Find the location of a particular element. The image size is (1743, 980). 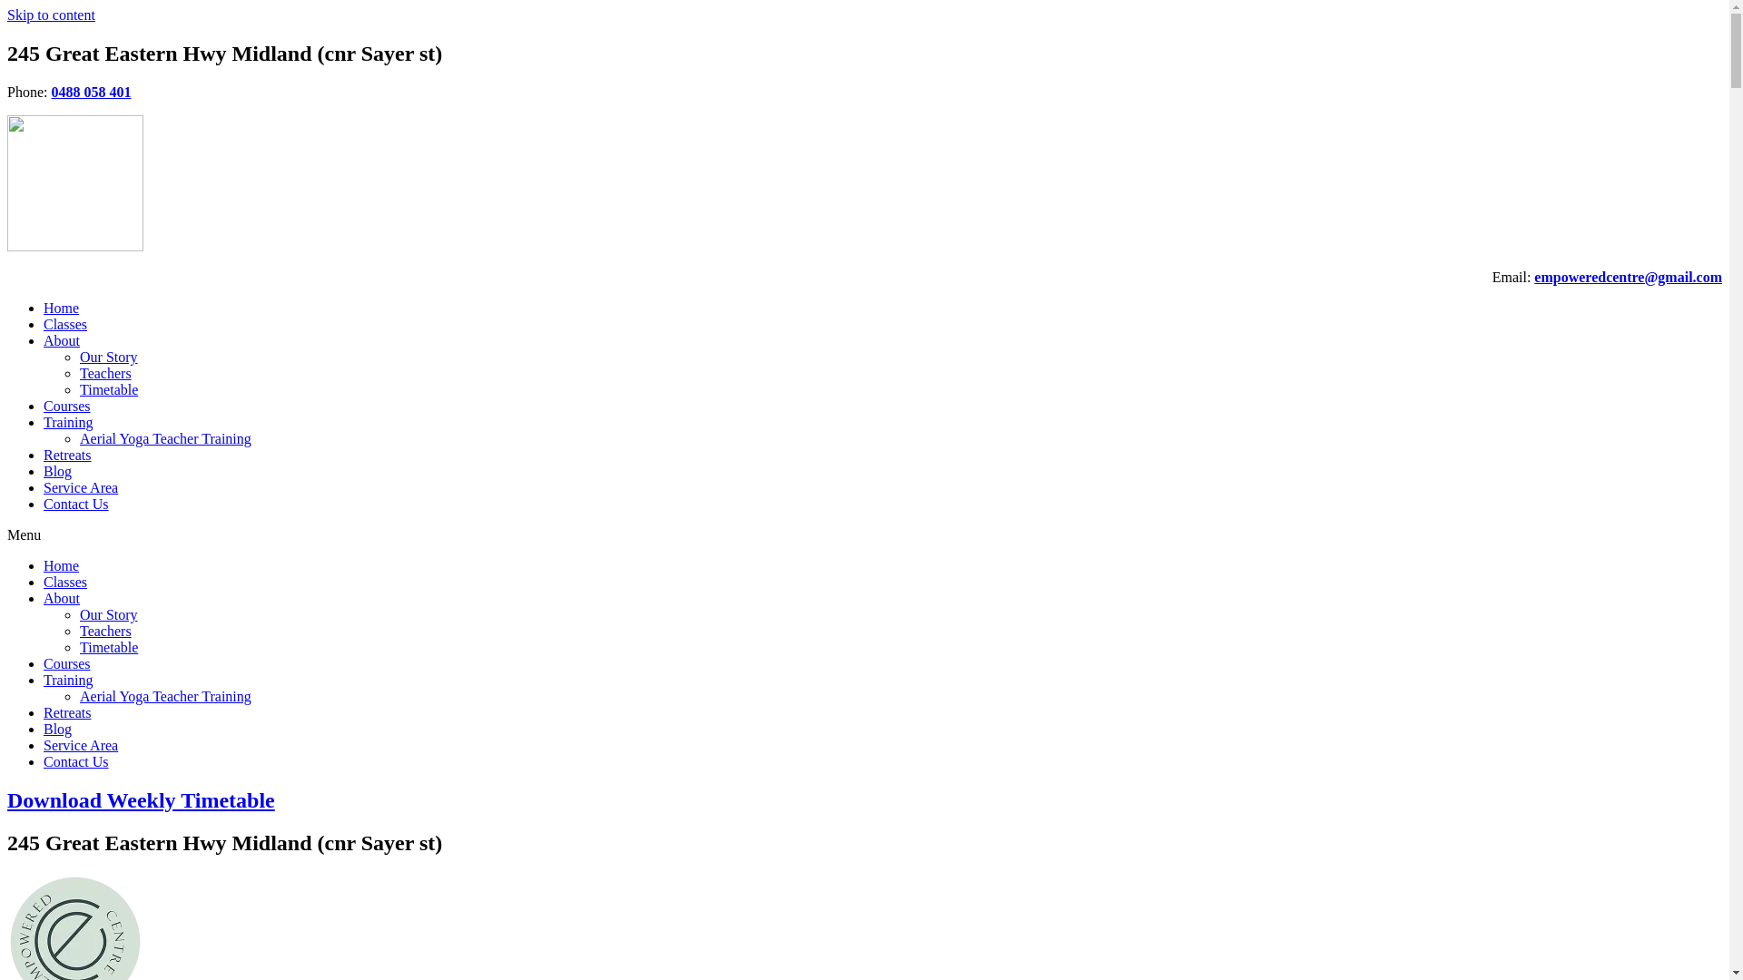

Aerial Yoga Teacher Training is located at coordinates (165, 439).